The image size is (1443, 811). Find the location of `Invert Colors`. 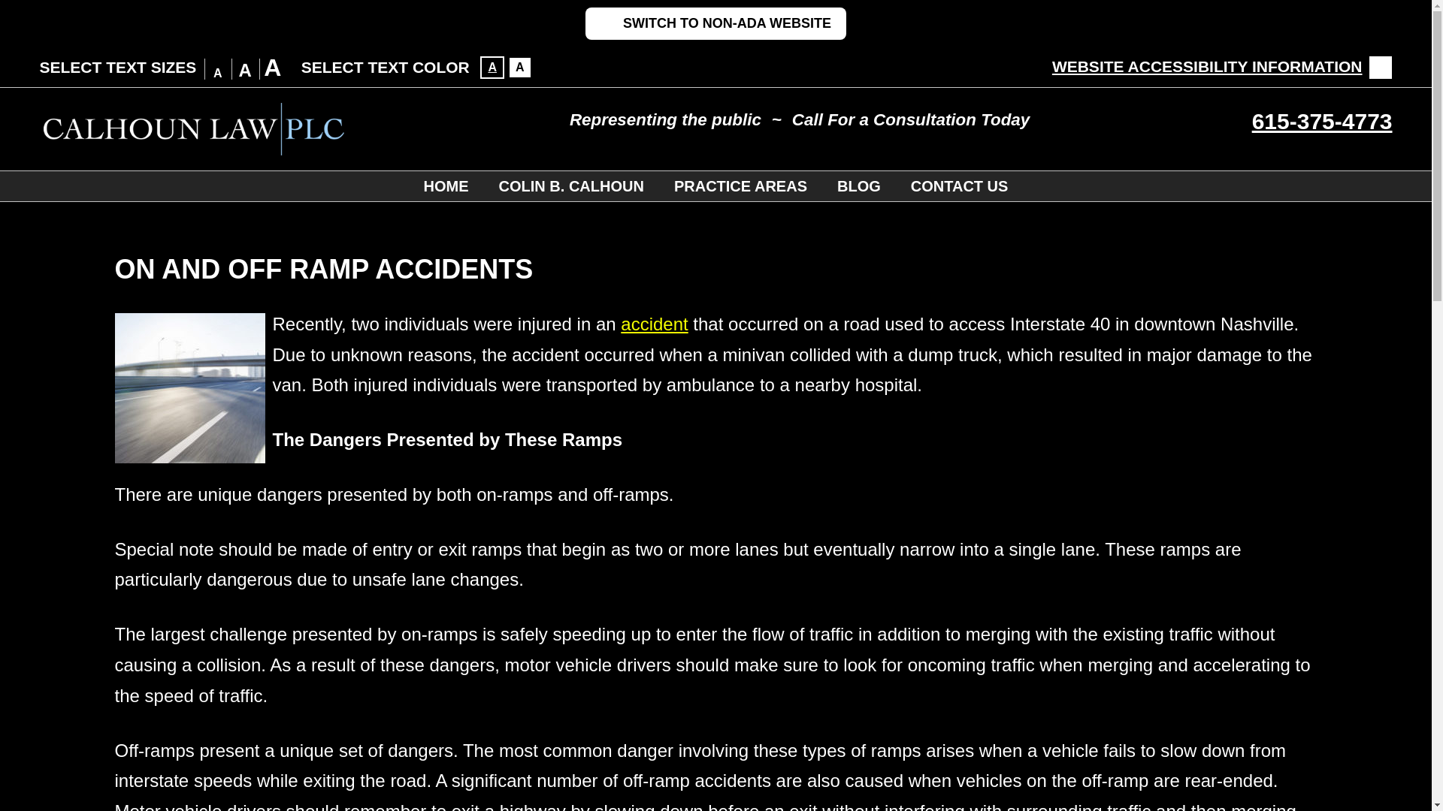

Invert Colors is located at coordinates (520, 67).